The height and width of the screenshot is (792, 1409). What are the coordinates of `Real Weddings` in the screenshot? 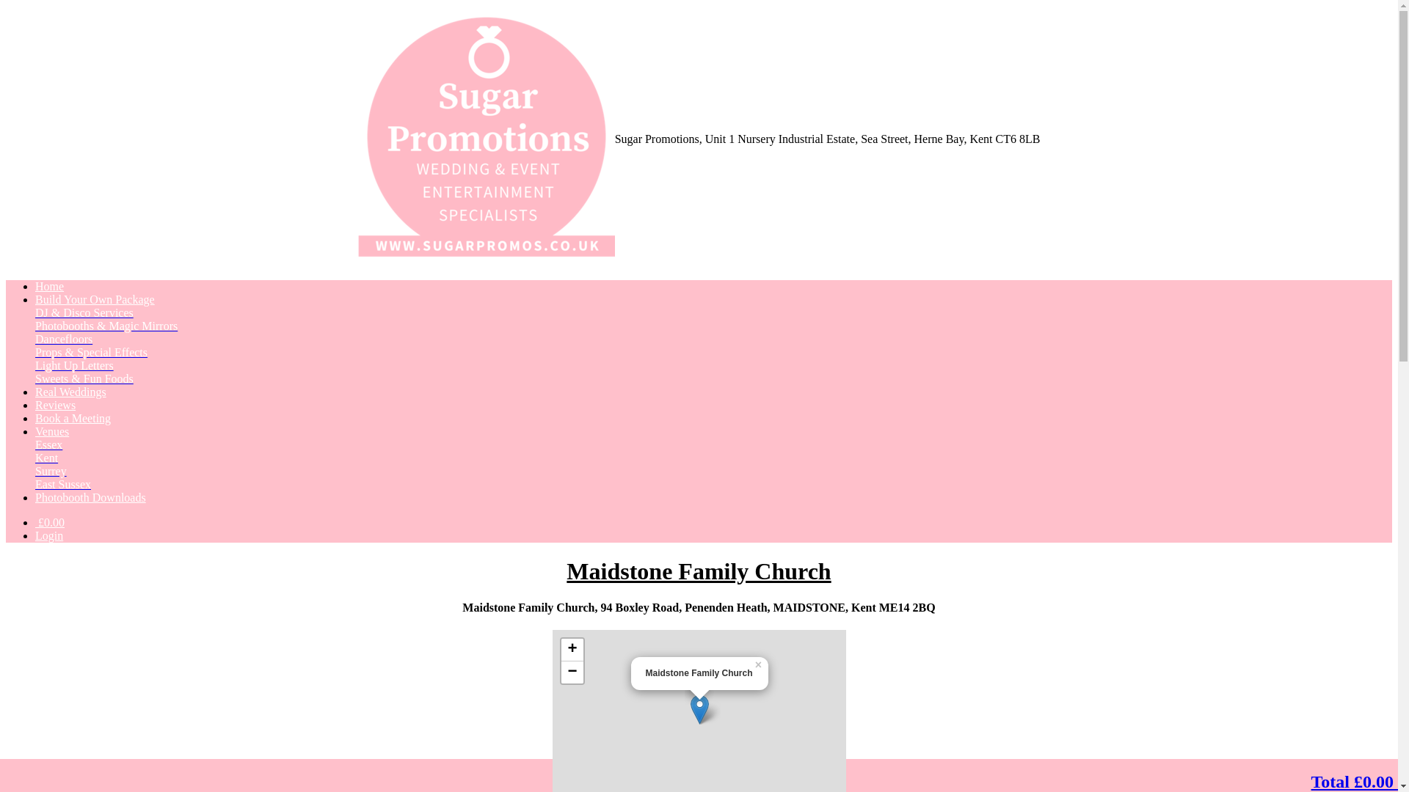 It's located at (70, 392).